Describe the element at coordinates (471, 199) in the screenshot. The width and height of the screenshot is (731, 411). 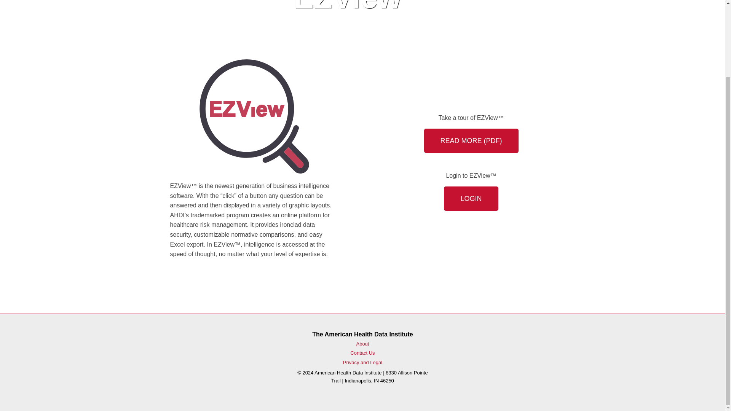
I see `LOGIN` at that location.